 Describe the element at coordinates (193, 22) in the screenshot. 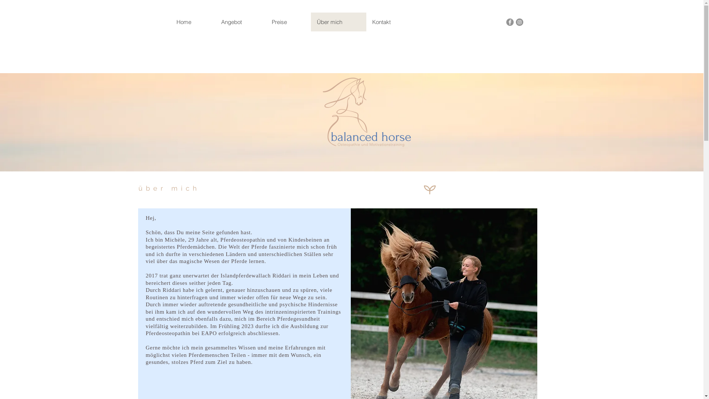

I see `Home` at that location.